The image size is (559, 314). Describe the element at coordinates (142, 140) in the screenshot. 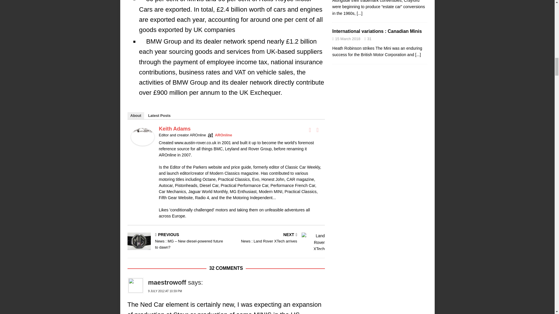

I see `Keith Adams` at that location.